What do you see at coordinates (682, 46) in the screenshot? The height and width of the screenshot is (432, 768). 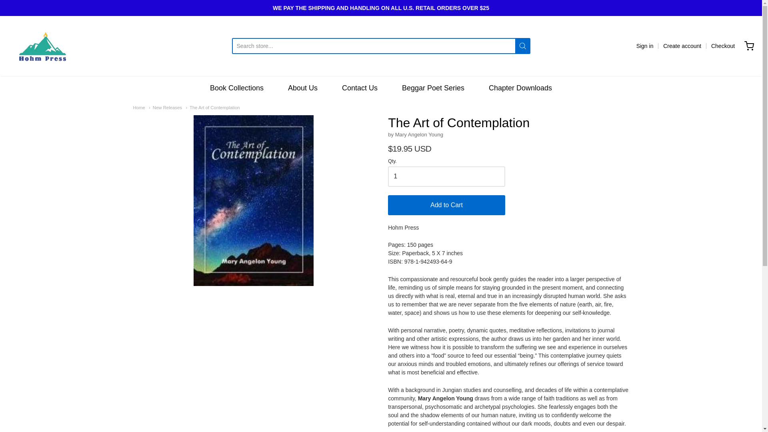 I see `Create account` at bounding box center [682, 46].